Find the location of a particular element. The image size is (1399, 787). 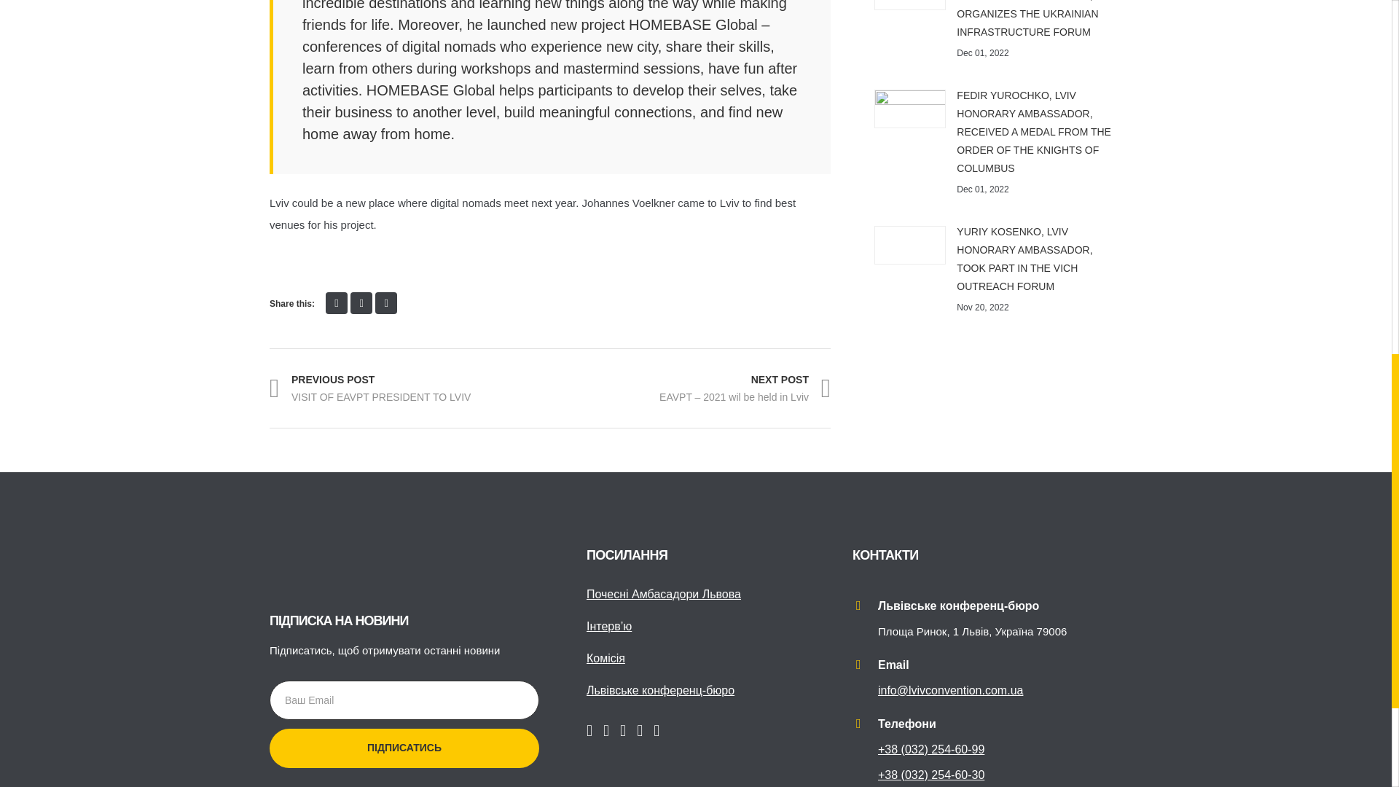

Share on facebook is located at coordinates (337, 302).